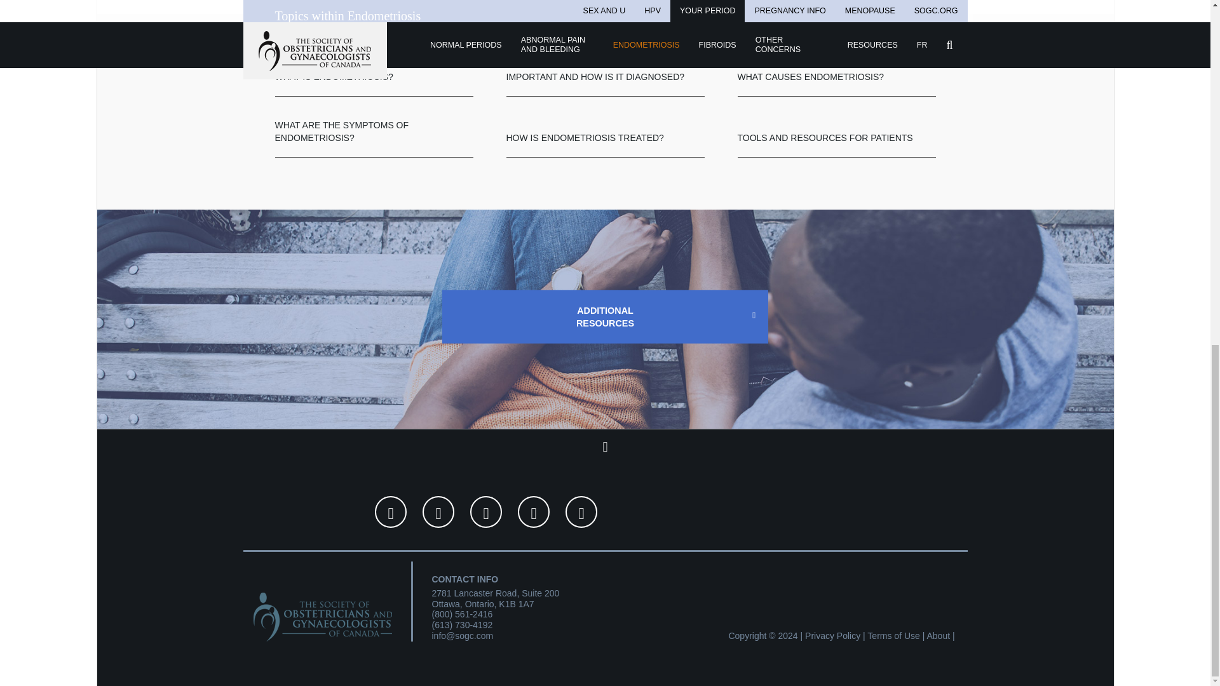 This screenshot has width=1220, height=686. What do you see at coordinates (322, 610) in the screenshot?
I see `SOGC` at bounding box center [322, 610].